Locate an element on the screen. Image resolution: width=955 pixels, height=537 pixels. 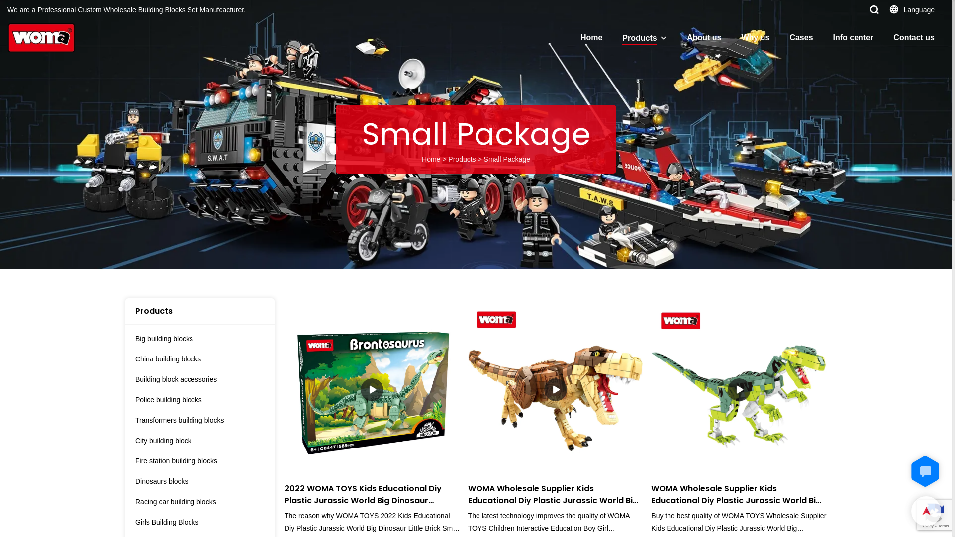
Building block accessories is located at coordinates (195, 380).